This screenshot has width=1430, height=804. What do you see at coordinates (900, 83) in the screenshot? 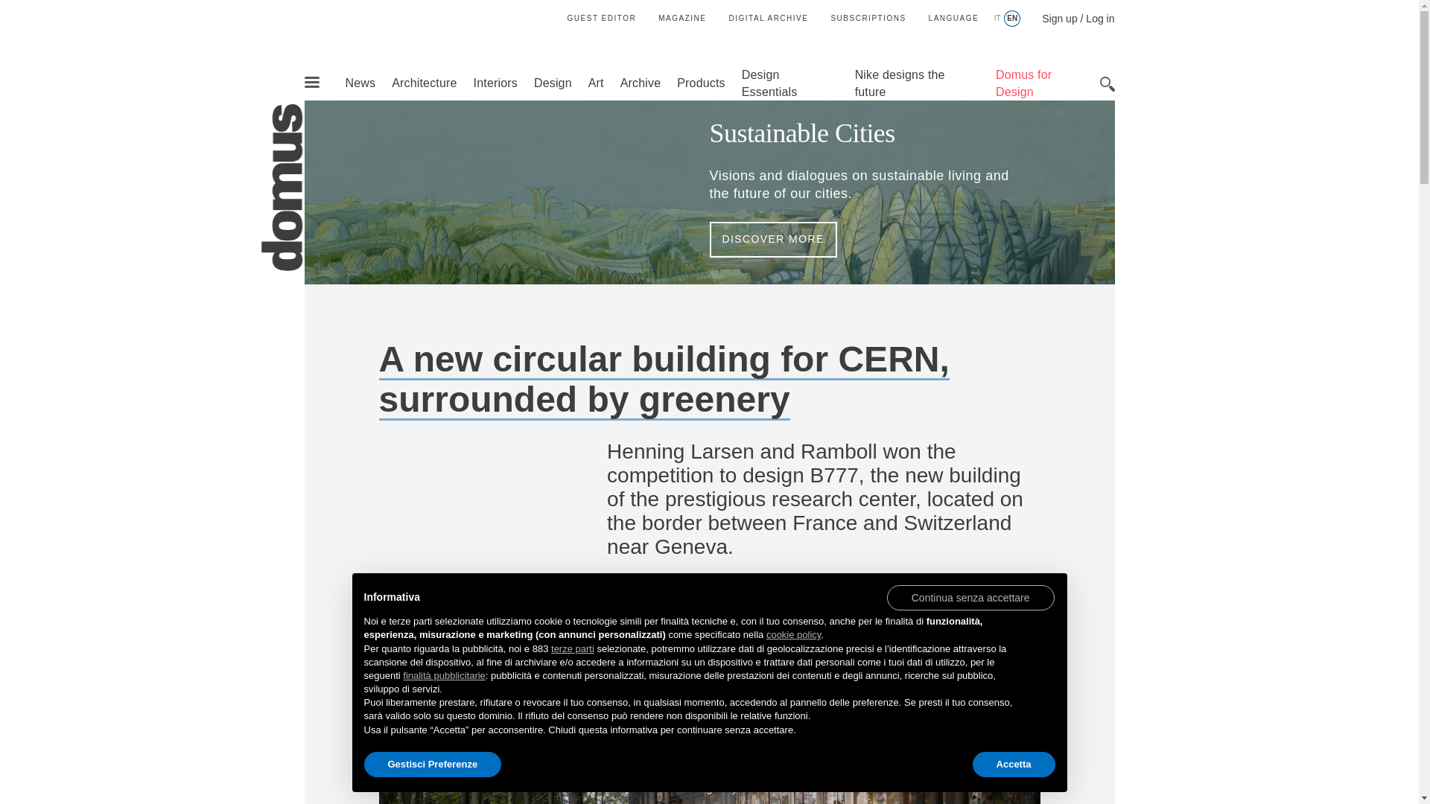
I see `Nike designs the future` at bounding box center [900, 83].